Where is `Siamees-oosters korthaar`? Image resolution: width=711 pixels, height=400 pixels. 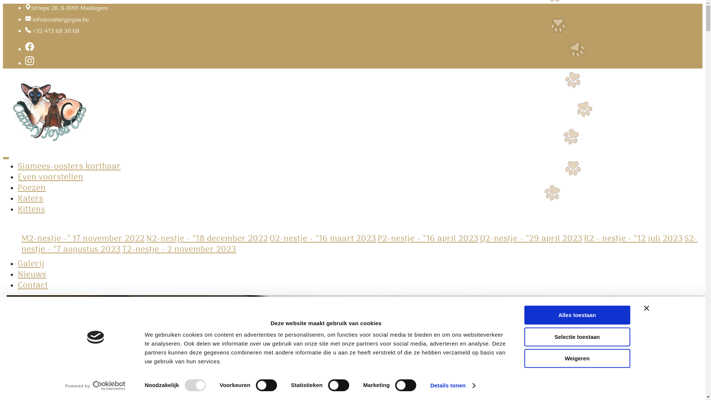 Siamees-oosters korthaar is located at coordinates (69, 167).